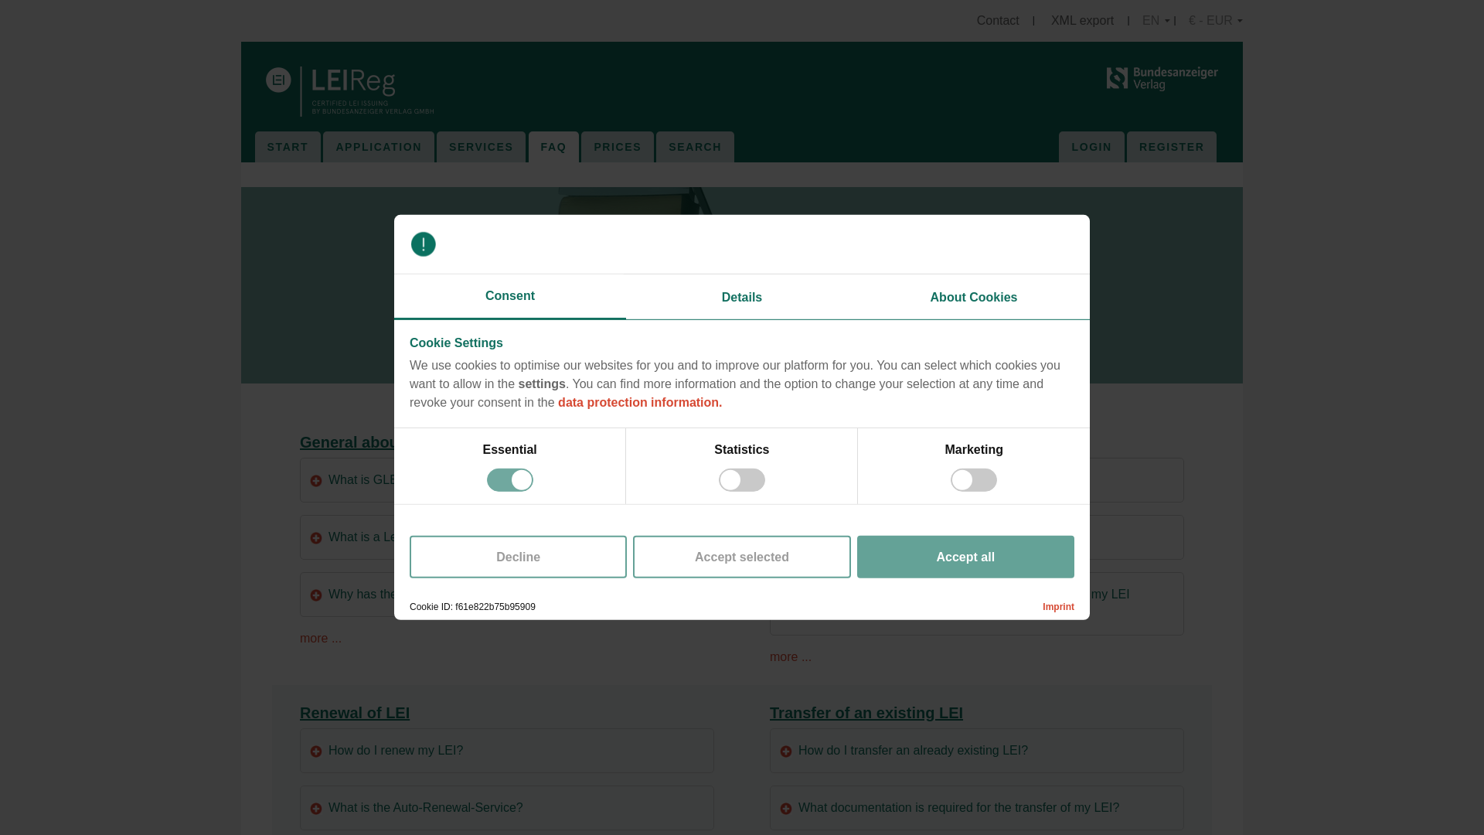 The height and width of the screenshot is (835, 1484). I want to click on Search, so click(695, 147).